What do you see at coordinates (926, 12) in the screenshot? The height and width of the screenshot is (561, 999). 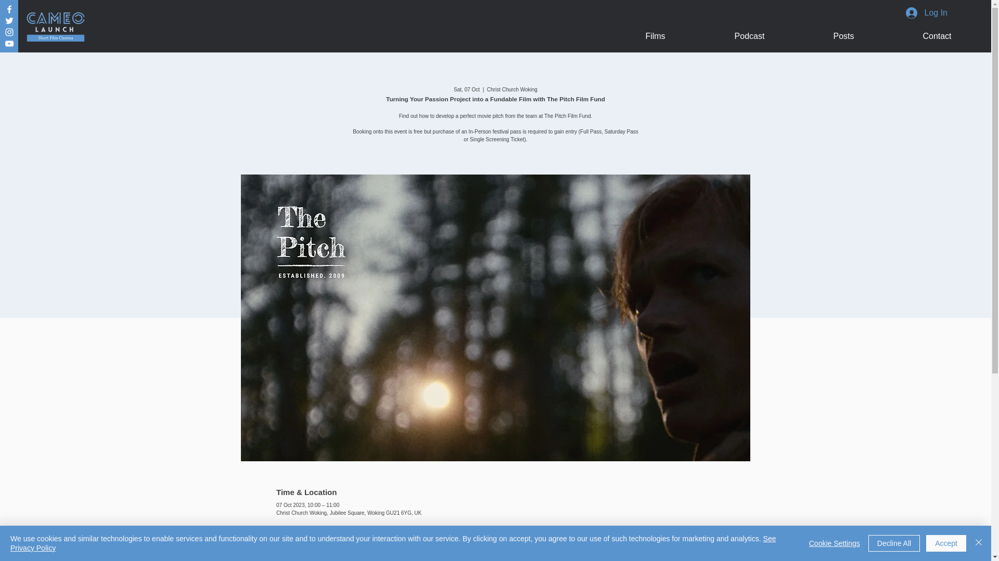 I see `Log In` at bounding box center [926, 12].